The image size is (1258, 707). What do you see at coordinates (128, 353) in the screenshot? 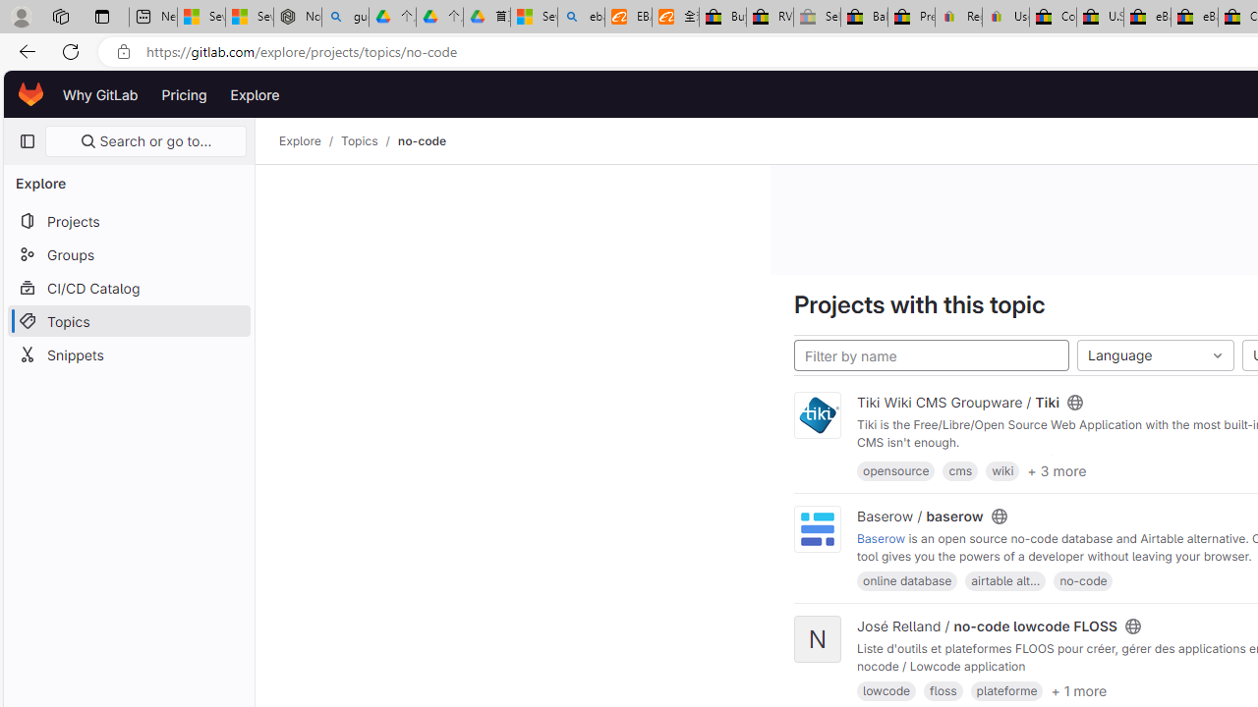
I see `Snippets` at bounding box center [128, 353].